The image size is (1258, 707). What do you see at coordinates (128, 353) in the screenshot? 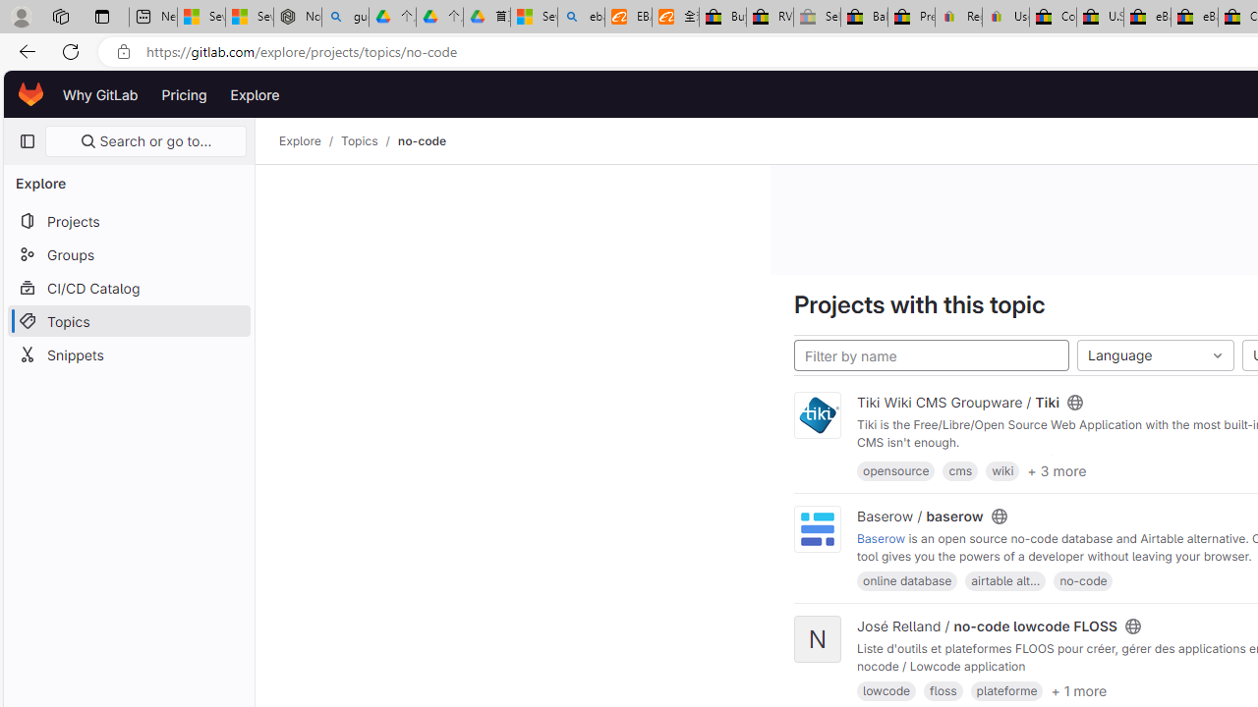
I see `Snippets` at bounding box center [128, 353].